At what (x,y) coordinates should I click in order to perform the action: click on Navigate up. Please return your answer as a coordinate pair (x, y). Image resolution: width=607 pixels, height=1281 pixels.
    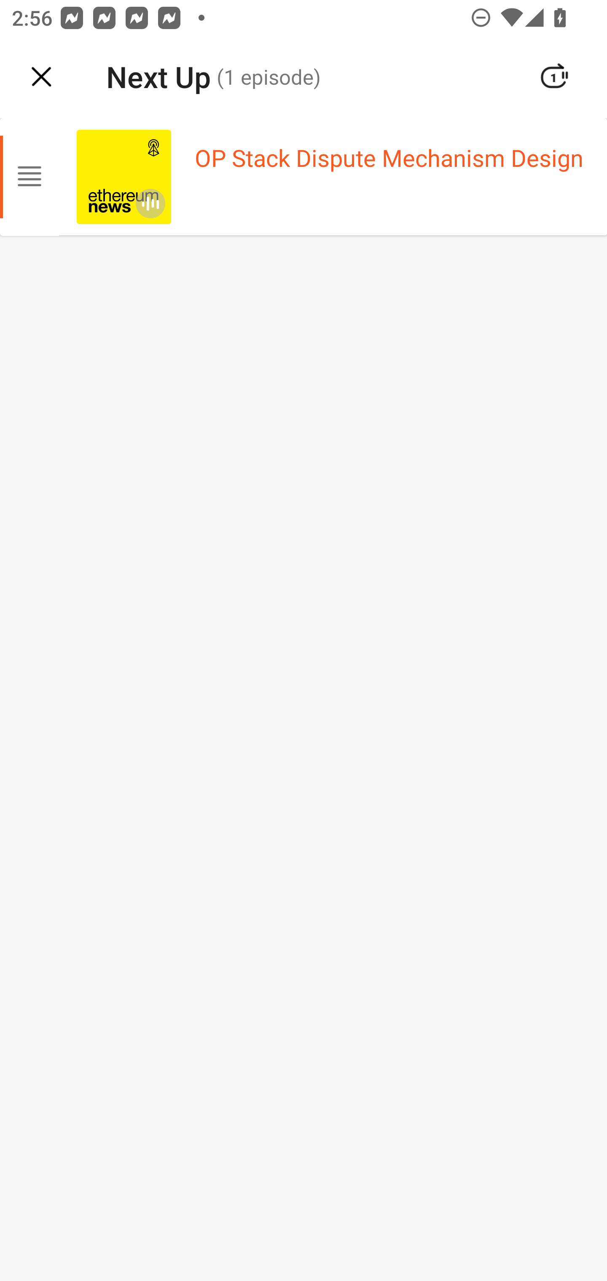
    Looking at the image, I should click on (41, 77).